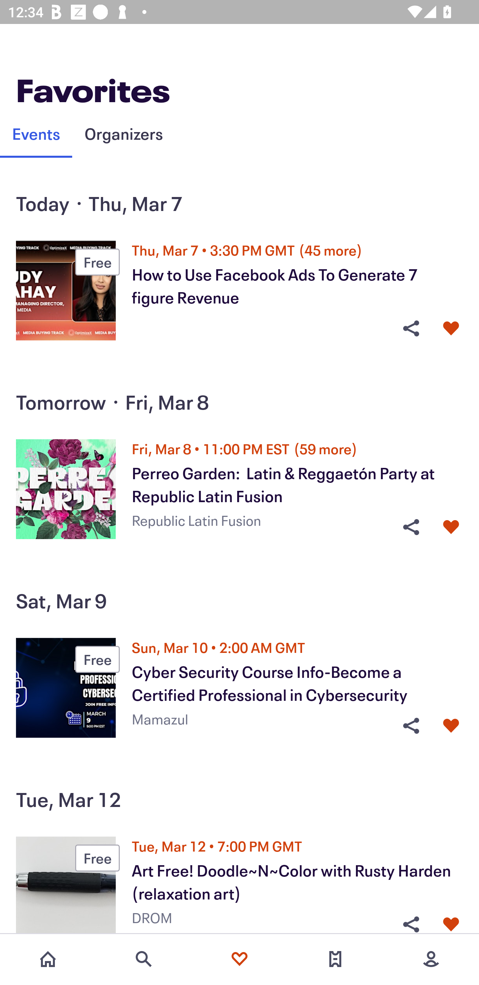  I want to click on Share Event, so click(411, 924).